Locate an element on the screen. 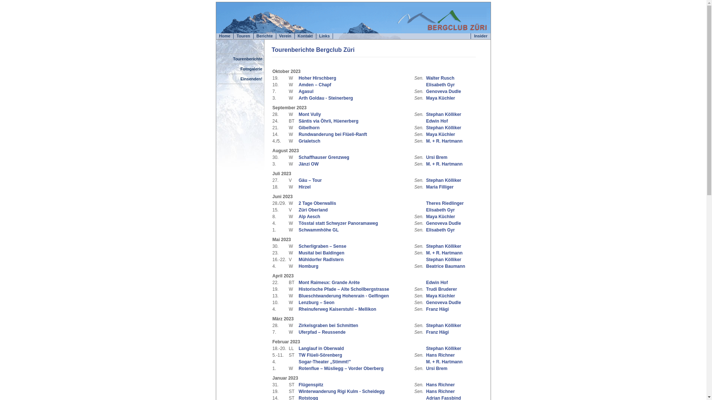 The width and height of the screenshot is (712, 400). M. + R. Hartmann is located at coordinates (444, 362).